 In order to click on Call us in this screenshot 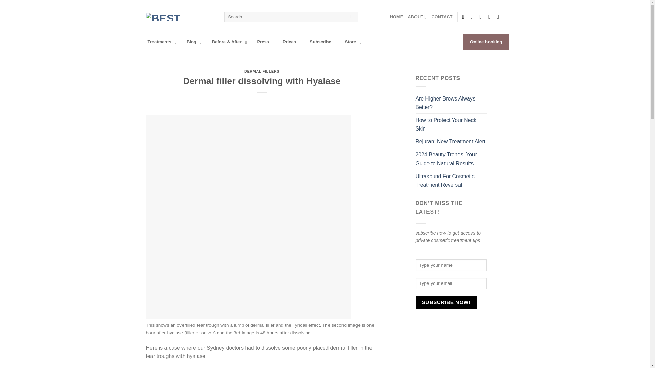, I will do `click(491, 17)`.